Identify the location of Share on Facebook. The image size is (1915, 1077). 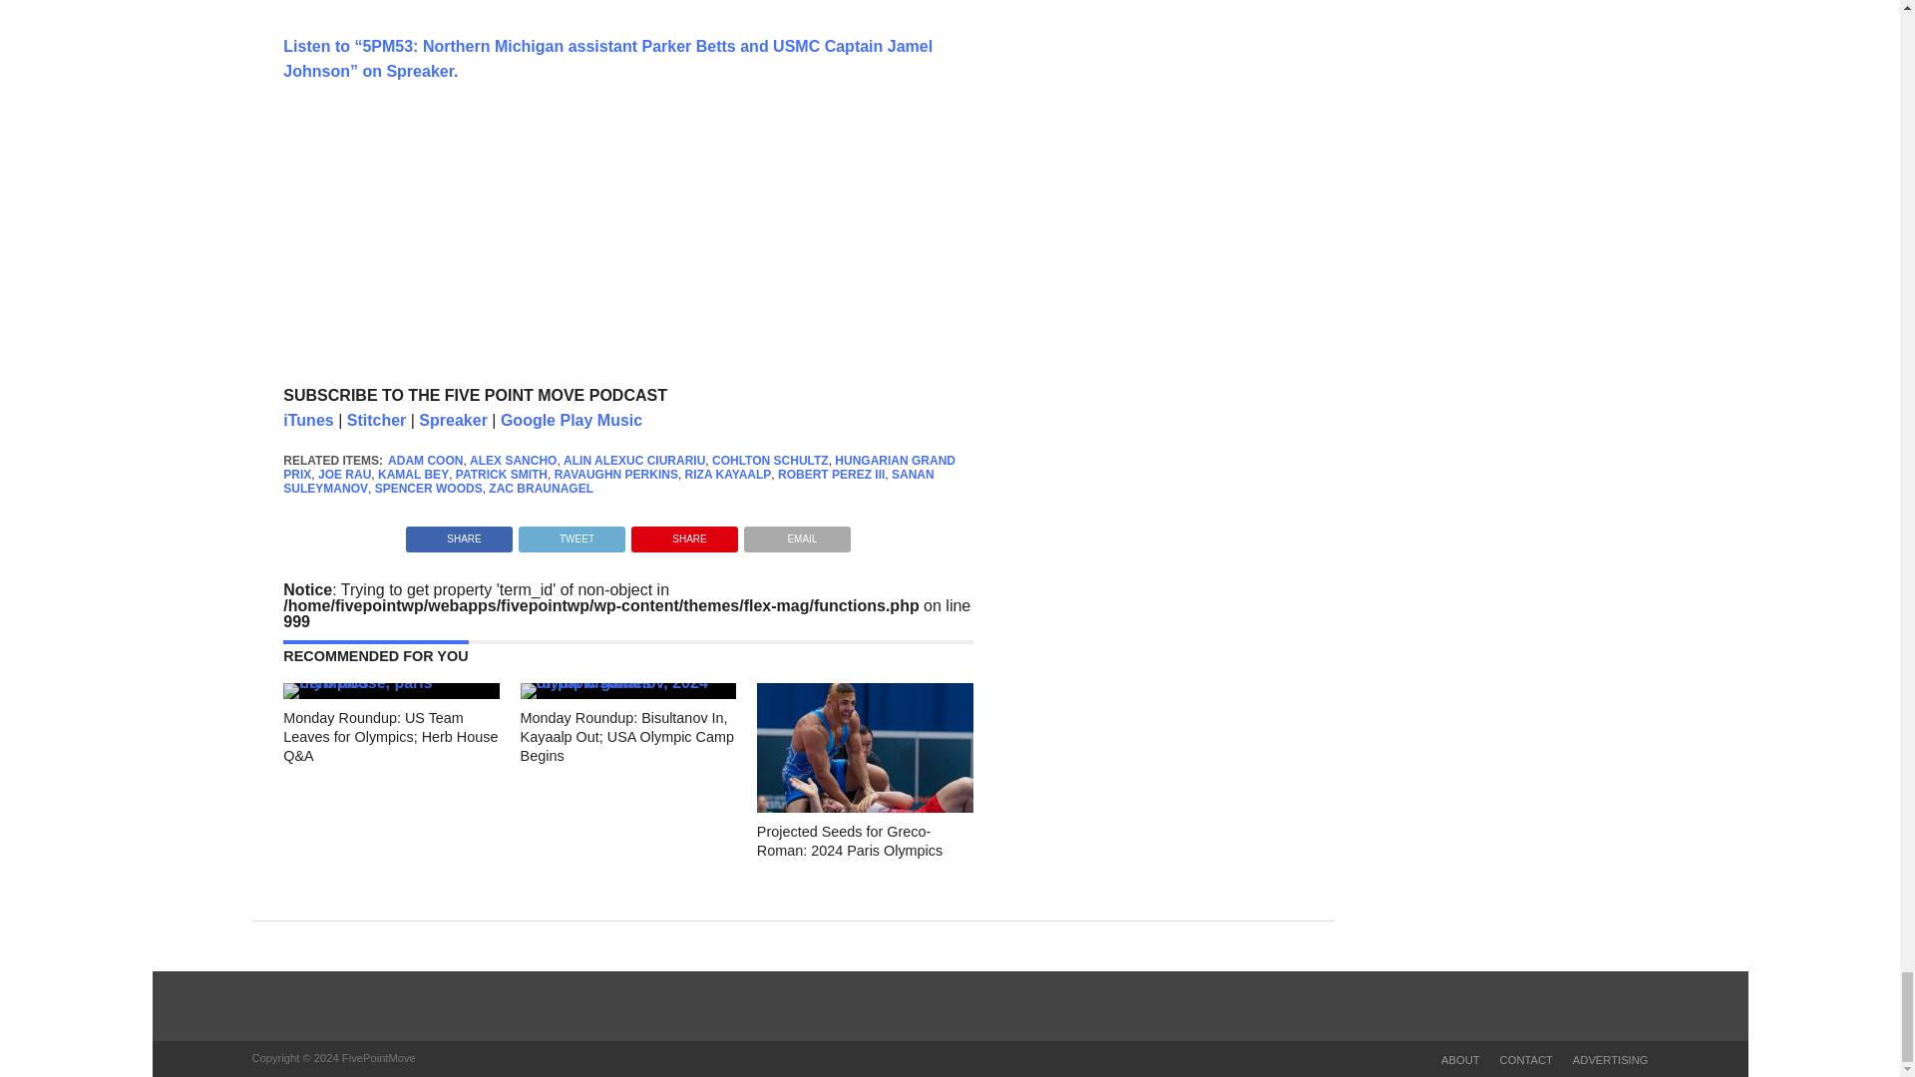
(459, 535).